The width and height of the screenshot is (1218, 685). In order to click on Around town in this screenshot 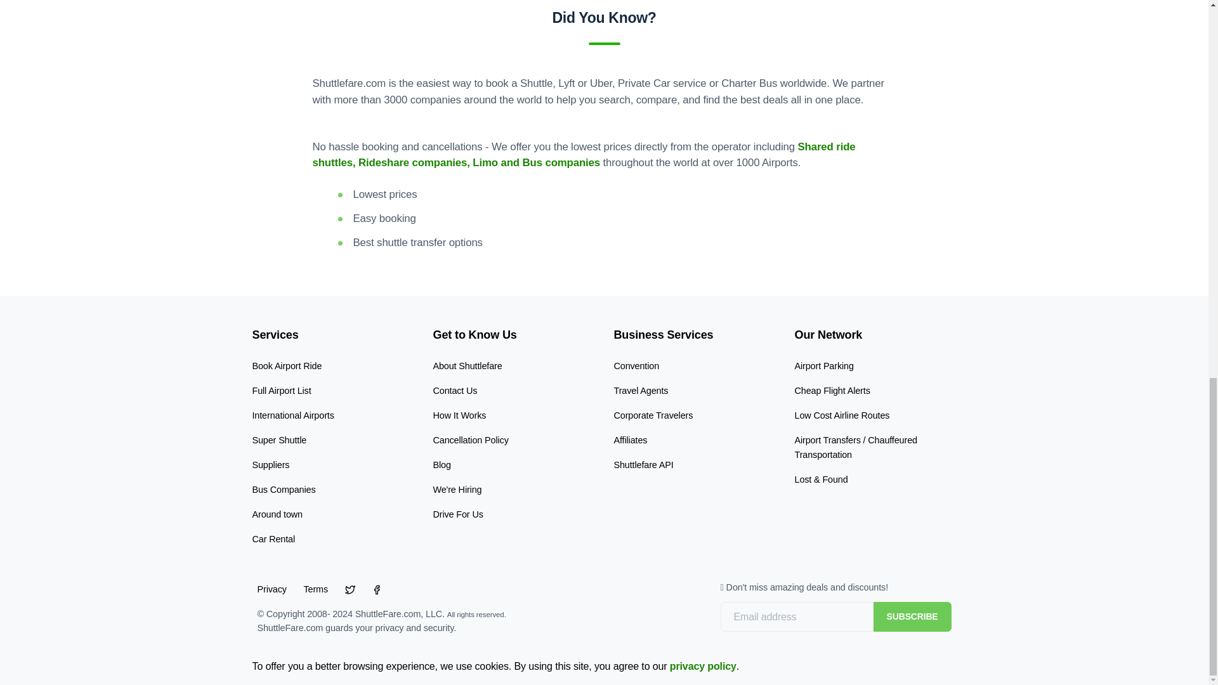, I will do `click(277, 514)`.